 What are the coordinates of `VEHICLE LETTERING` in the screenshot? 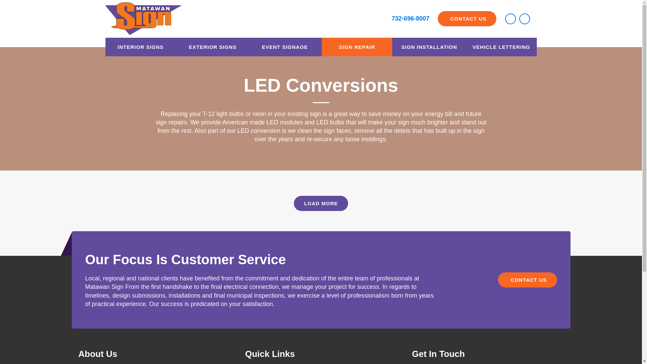 It's located at (501, 47).